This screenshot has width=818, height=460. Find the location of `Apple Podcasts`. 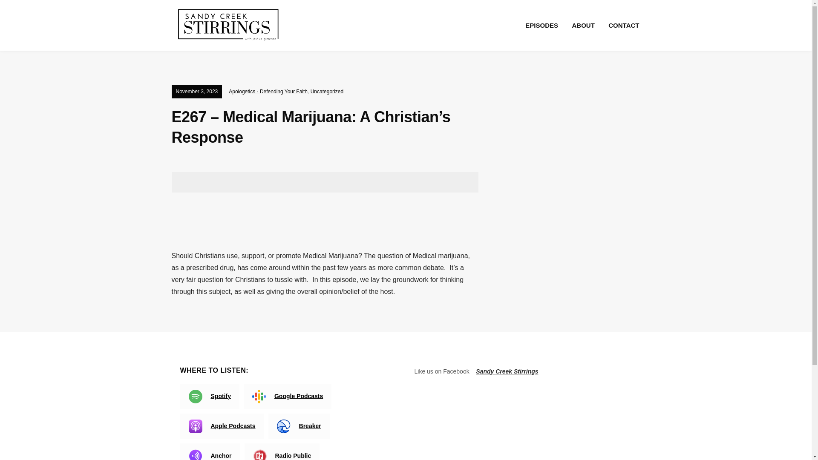

Apple Podcasts is located at coordinates (222, 426).